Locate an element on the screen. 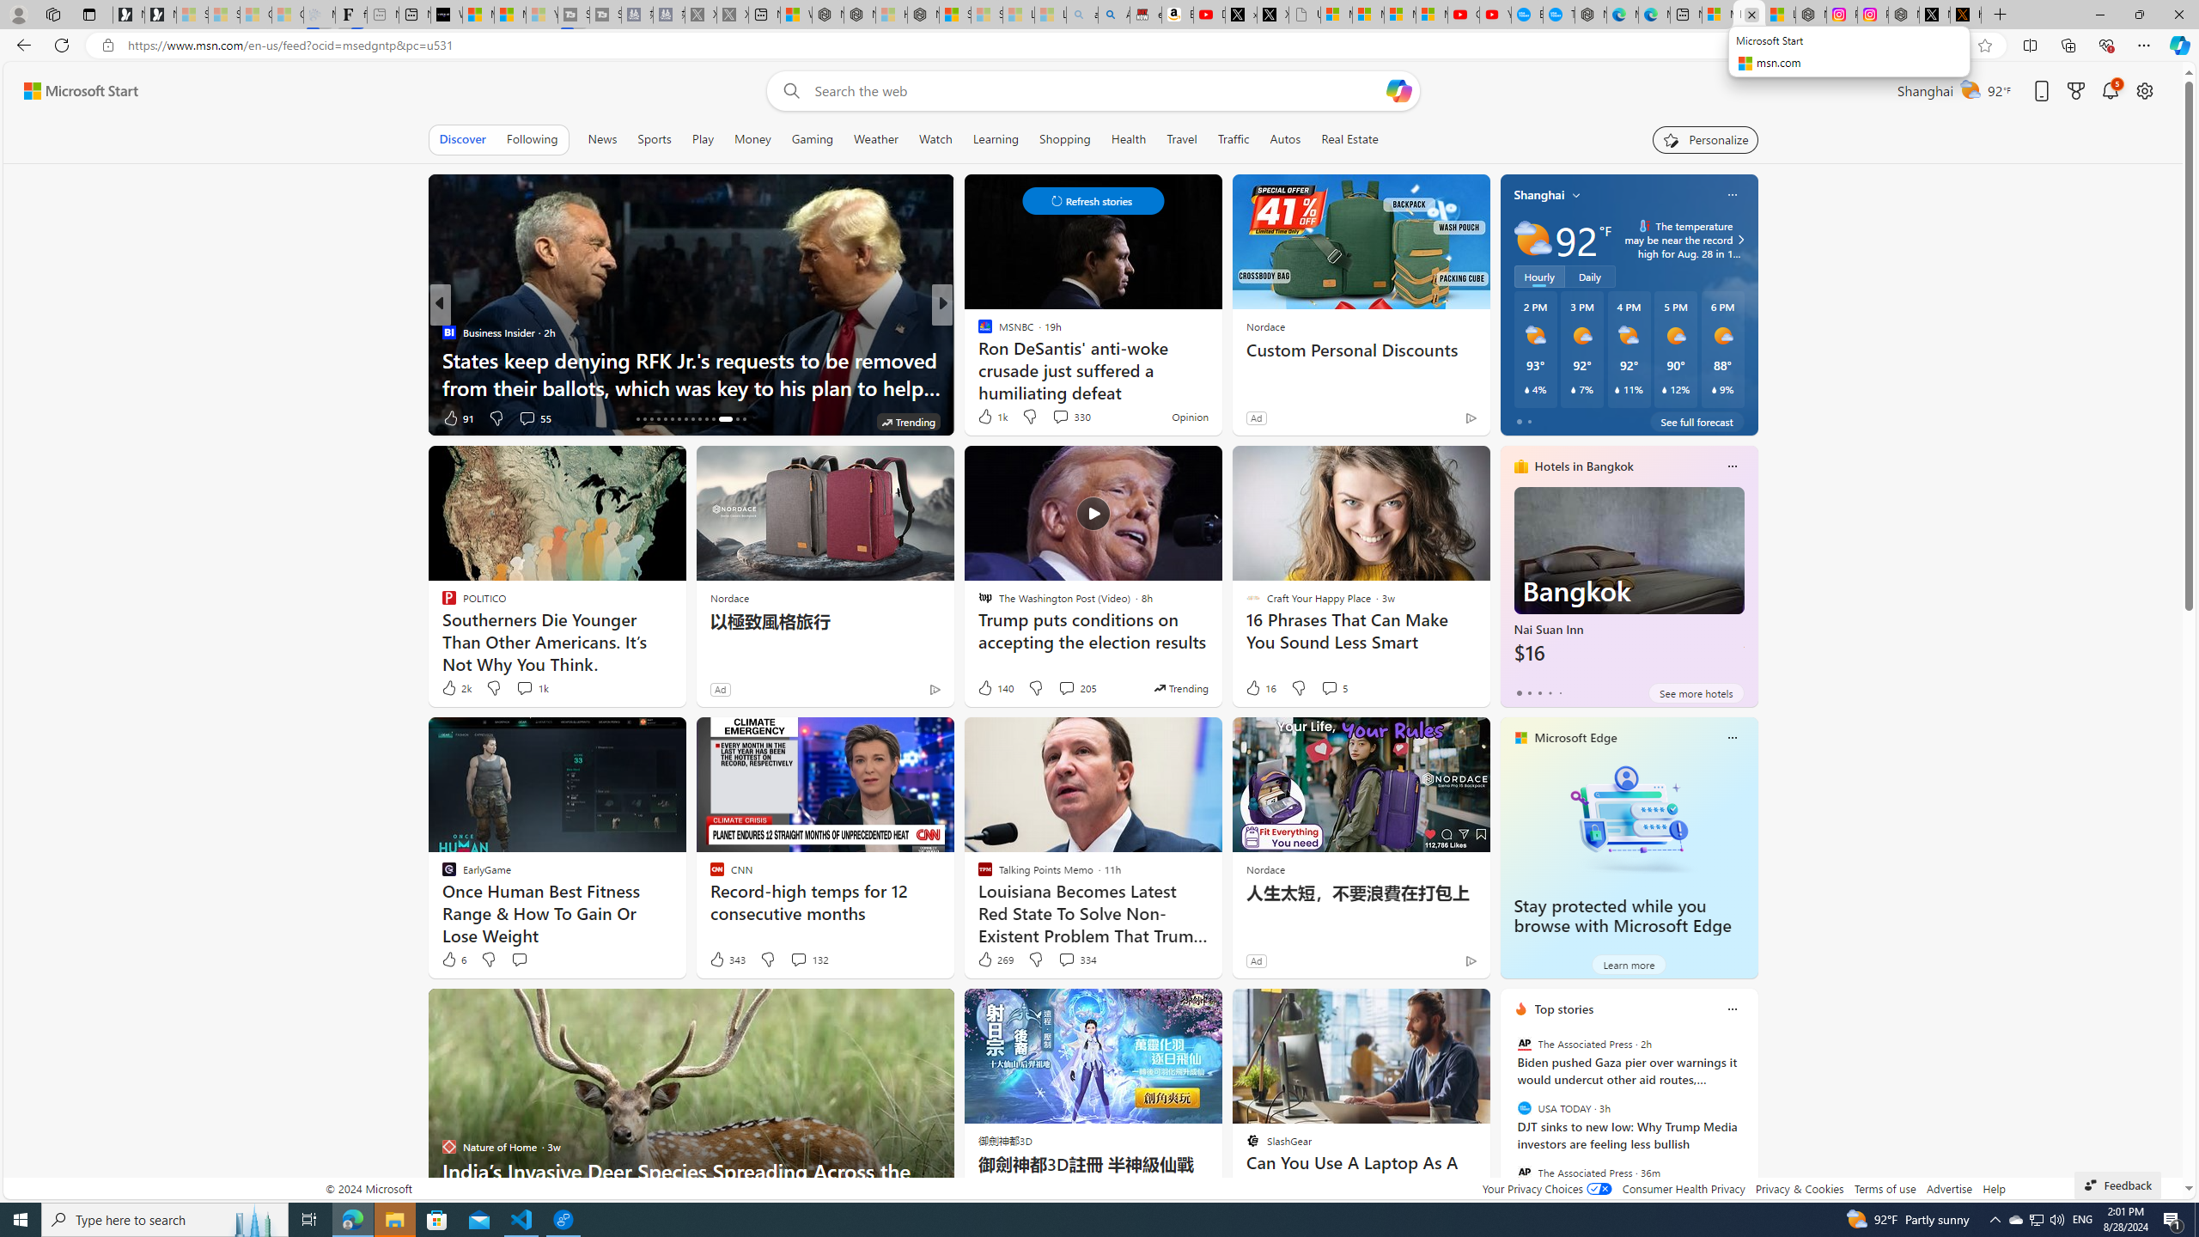 This screenshot has width=2199, height=1237. The most popular Google 'how to' searches is located at coordinates (1558, 15).